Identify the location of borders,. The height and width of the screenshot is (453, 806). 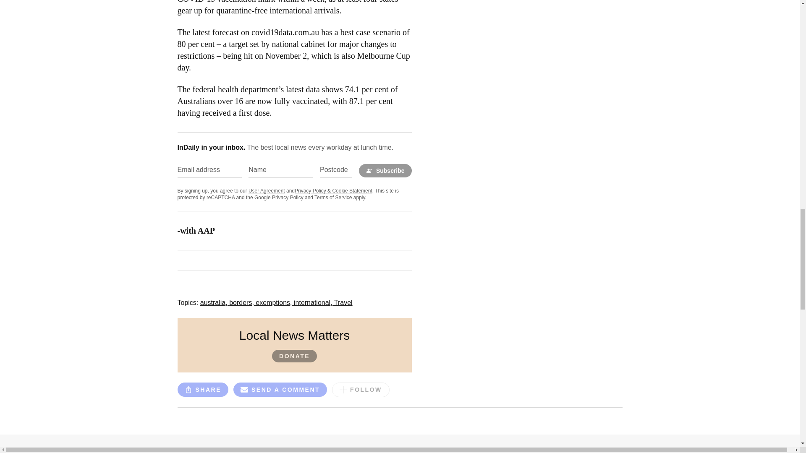
(242, 302).